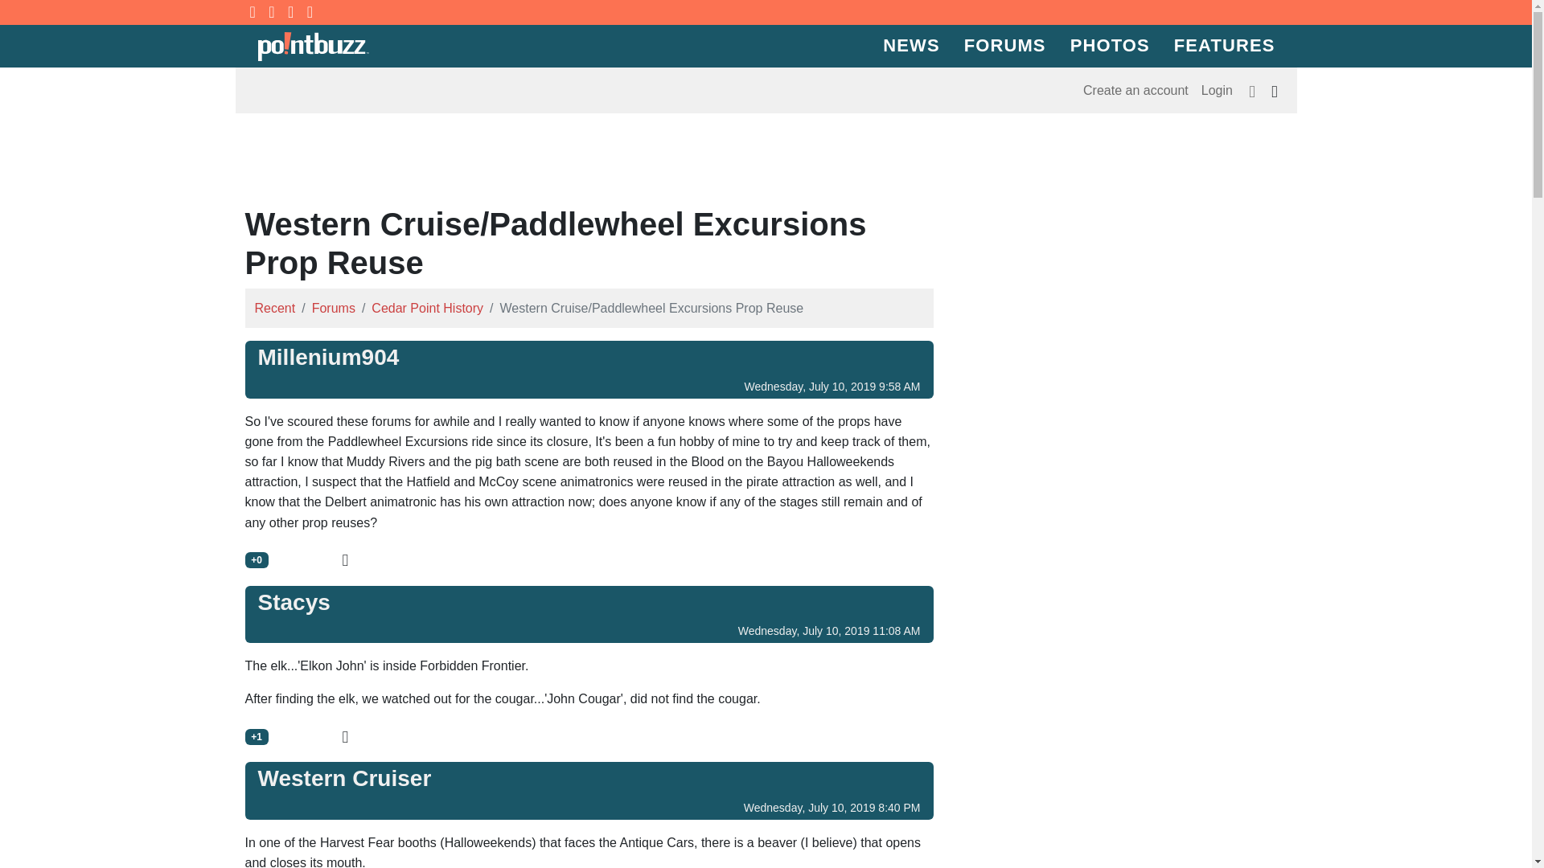 Image resolution: width=1544 pixels, height=868 pixels. I want to click on Advertisement, so click(766, 162).